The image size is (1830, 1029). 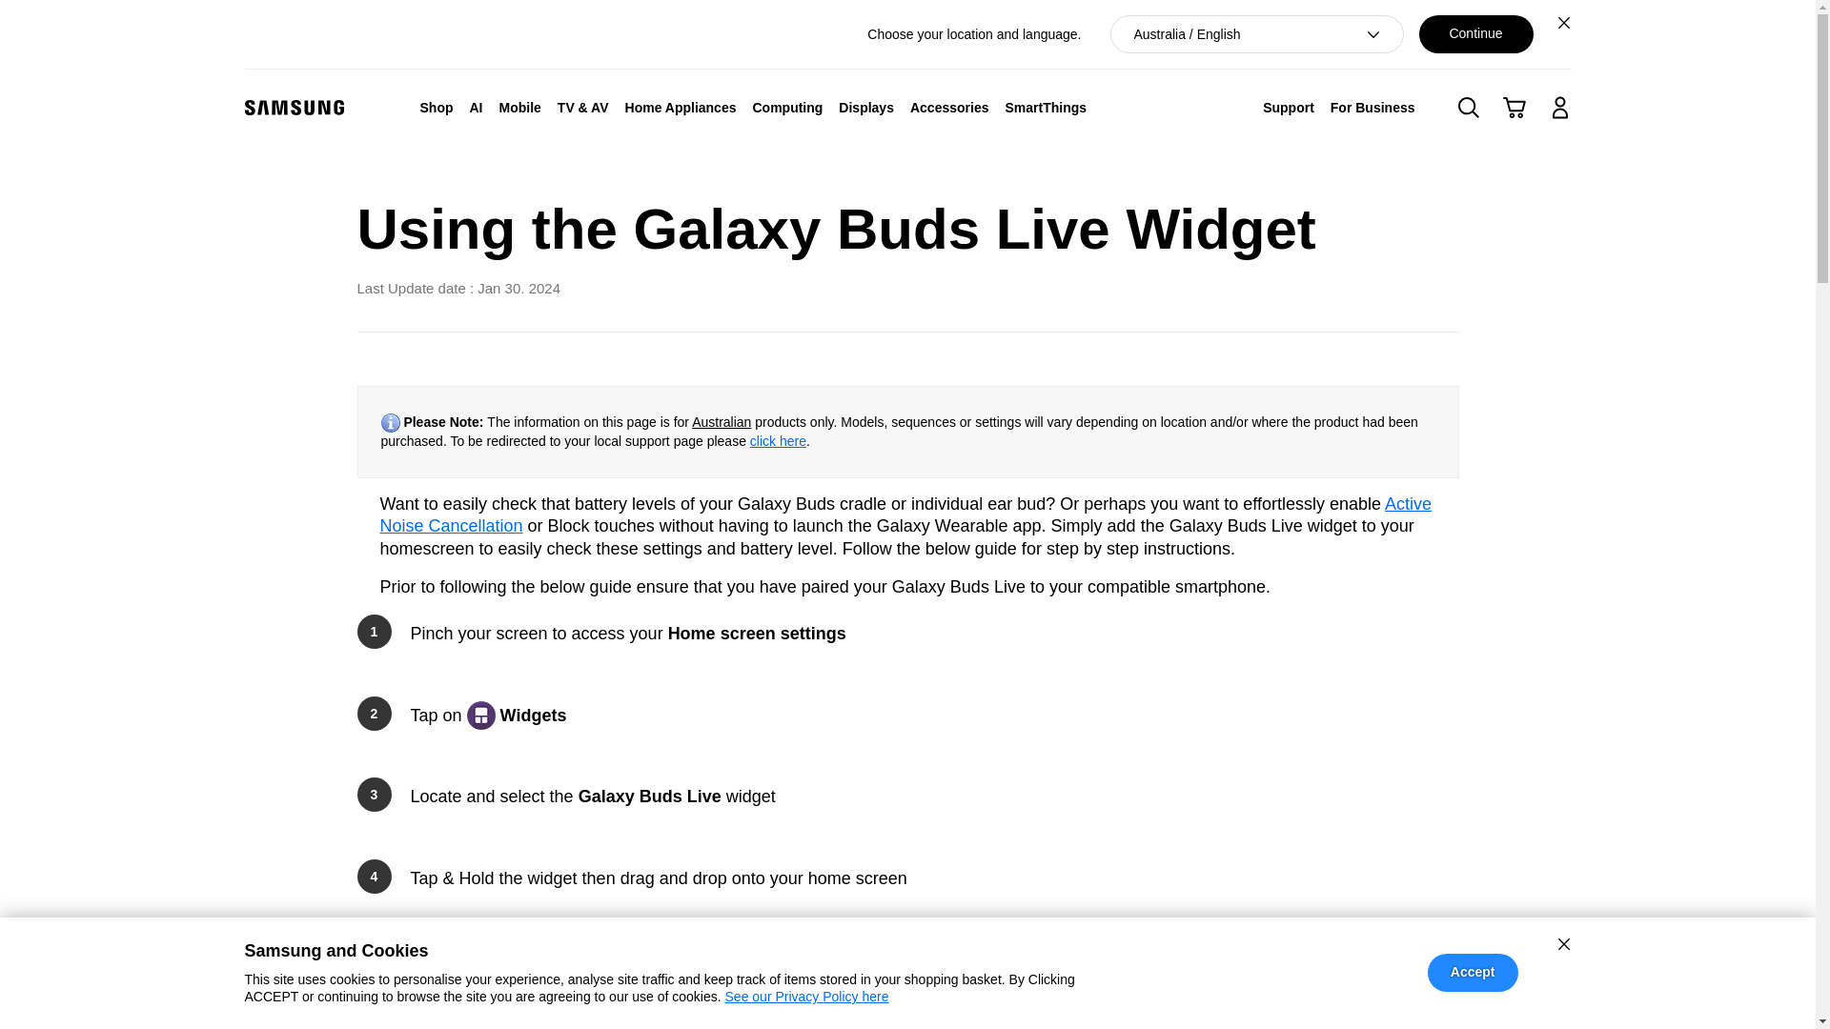 I want to click on See our Privacy Policy here, so click(x=806, y=997).